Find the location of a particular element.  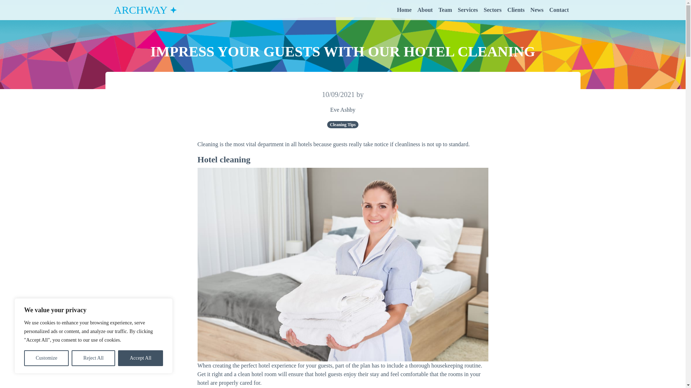

Services is located at coordinates (468, 10).